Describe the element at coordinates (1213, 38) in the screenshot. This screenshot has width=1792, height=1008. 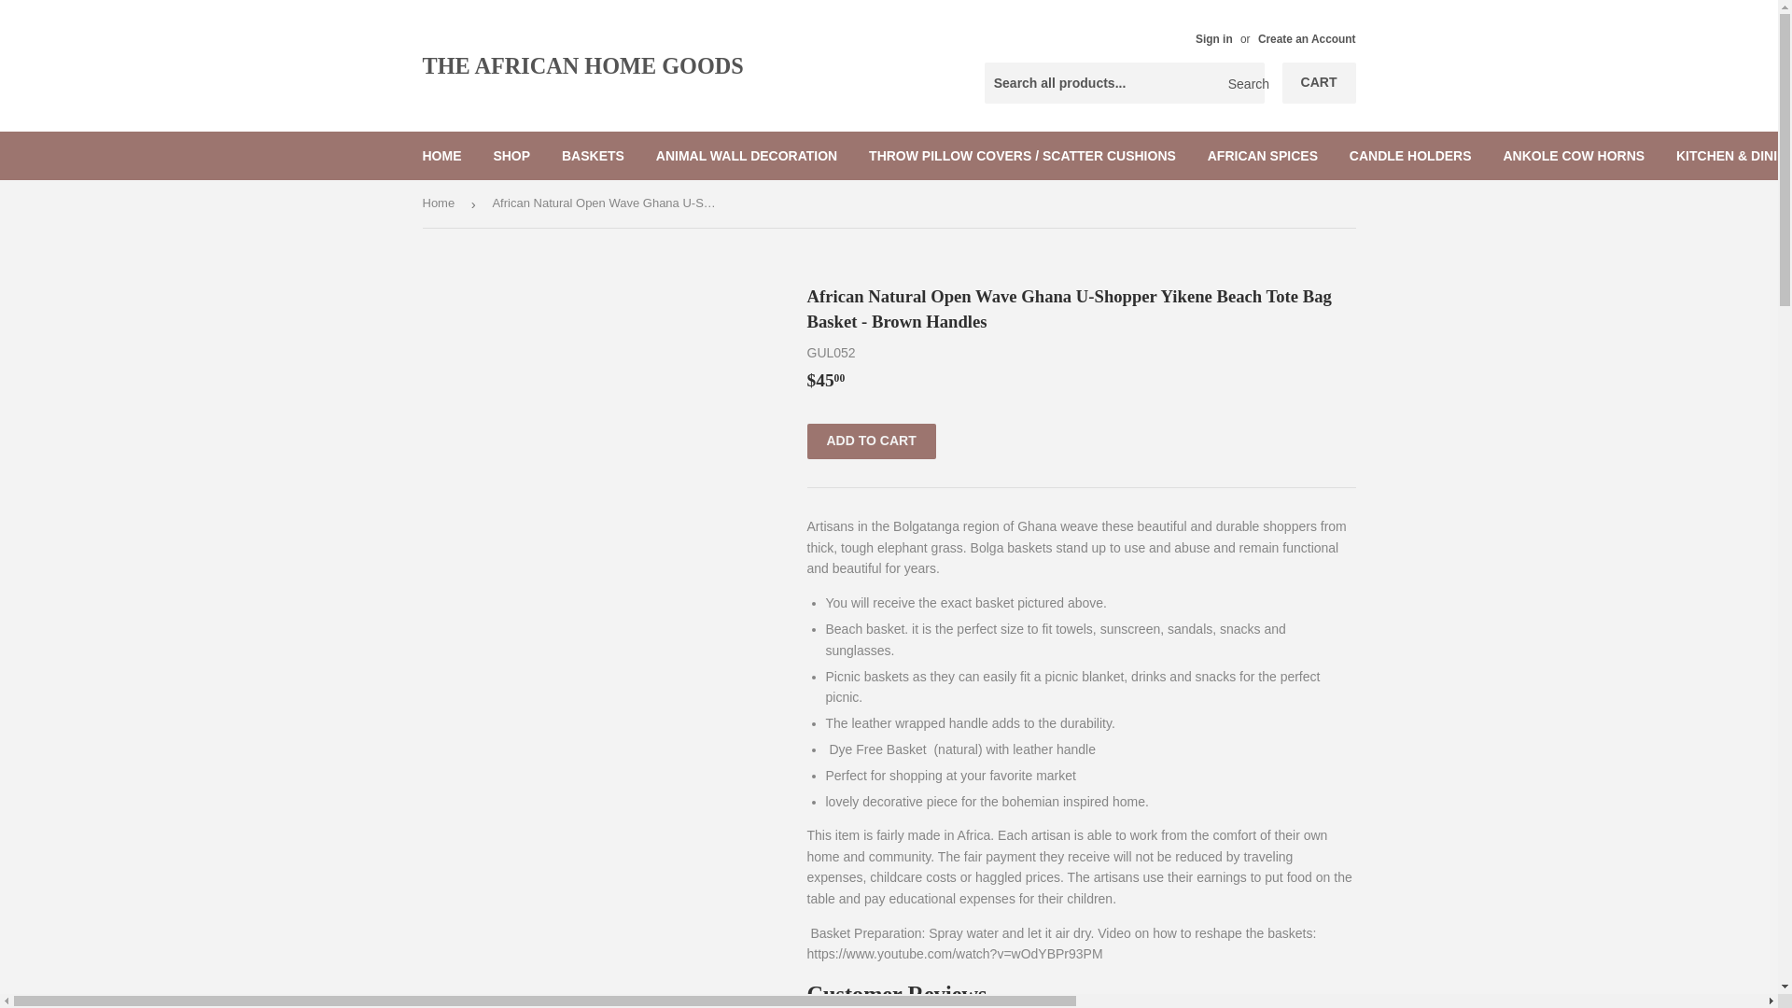
I see `Sign in` at that location.